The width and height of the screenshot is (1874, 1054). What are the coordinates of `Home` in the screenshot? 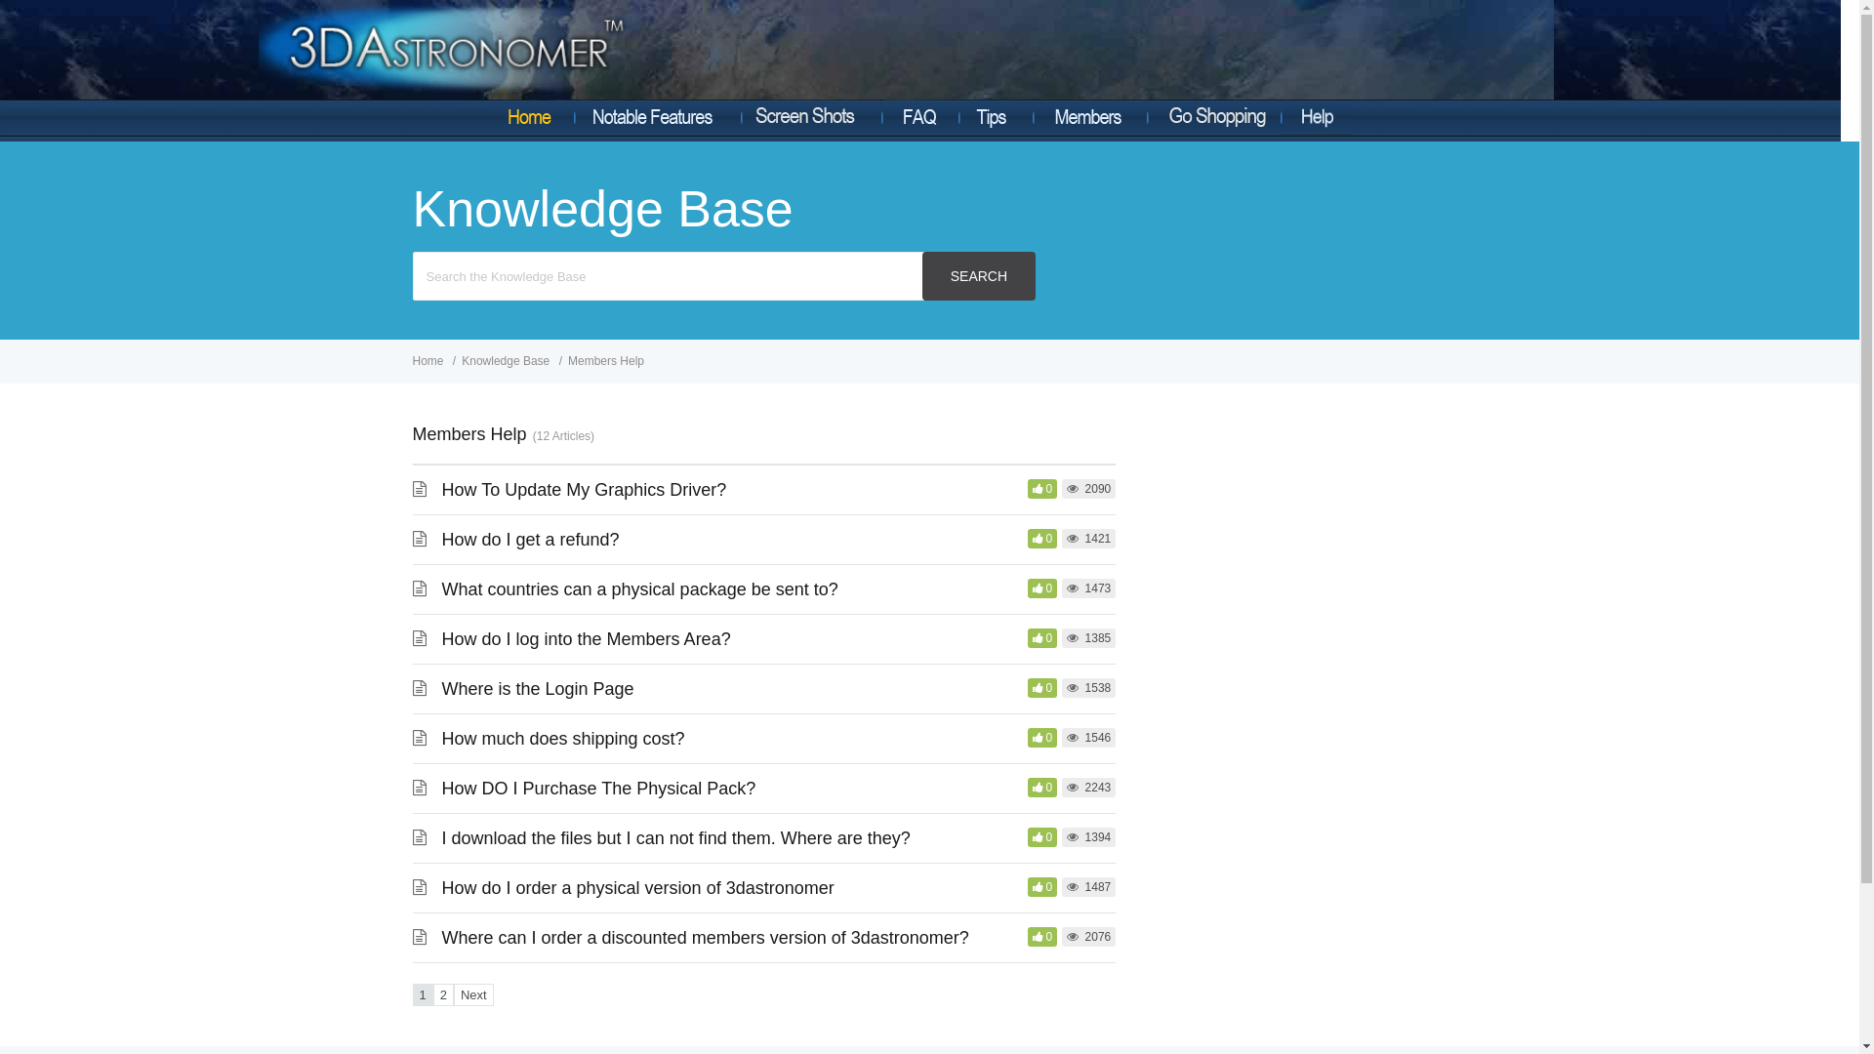 It's located at (429, 361).